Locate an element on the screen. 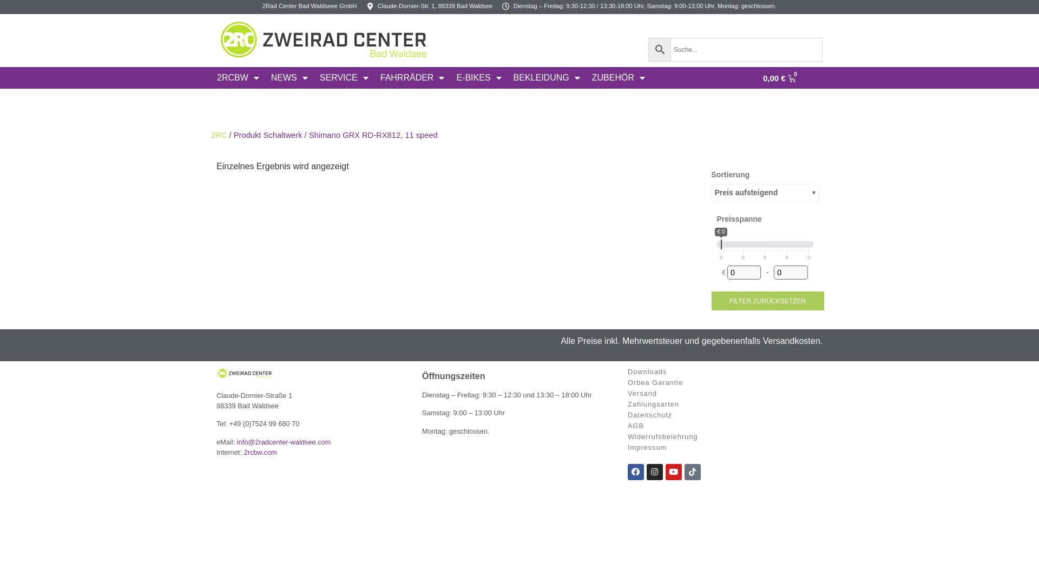 The image size is (1039, 584). Datenschutz is located at coordinates (725, 415).